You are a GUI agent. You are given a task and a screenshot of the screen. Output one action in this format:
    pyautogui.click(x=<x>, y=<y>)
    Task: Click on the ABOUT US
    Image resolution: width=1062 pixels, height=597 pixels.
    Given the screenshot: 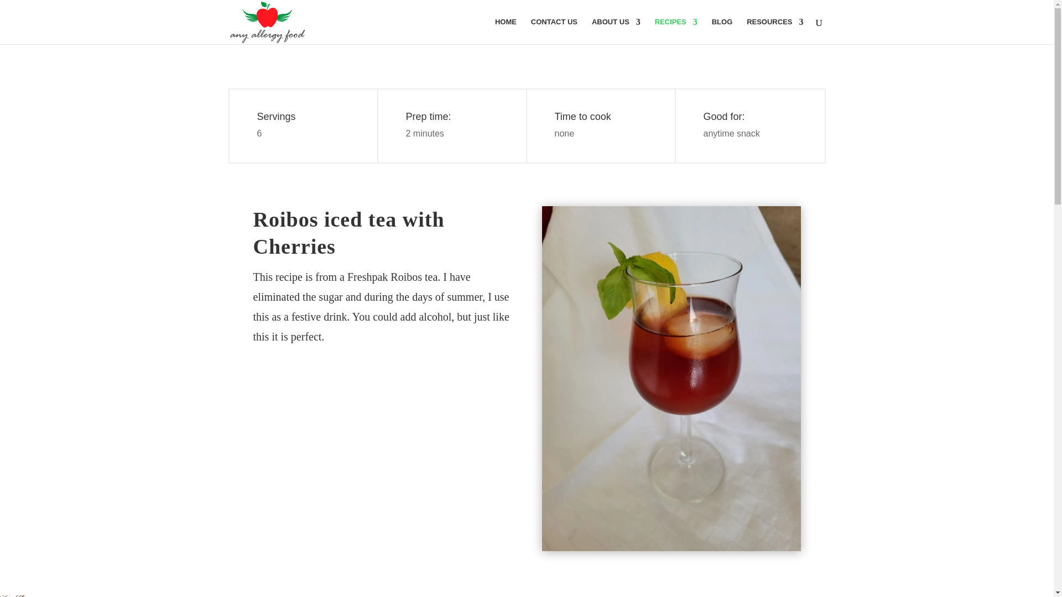 What is the action you would take?
    pyautogui.click(x=616, y=31)
    